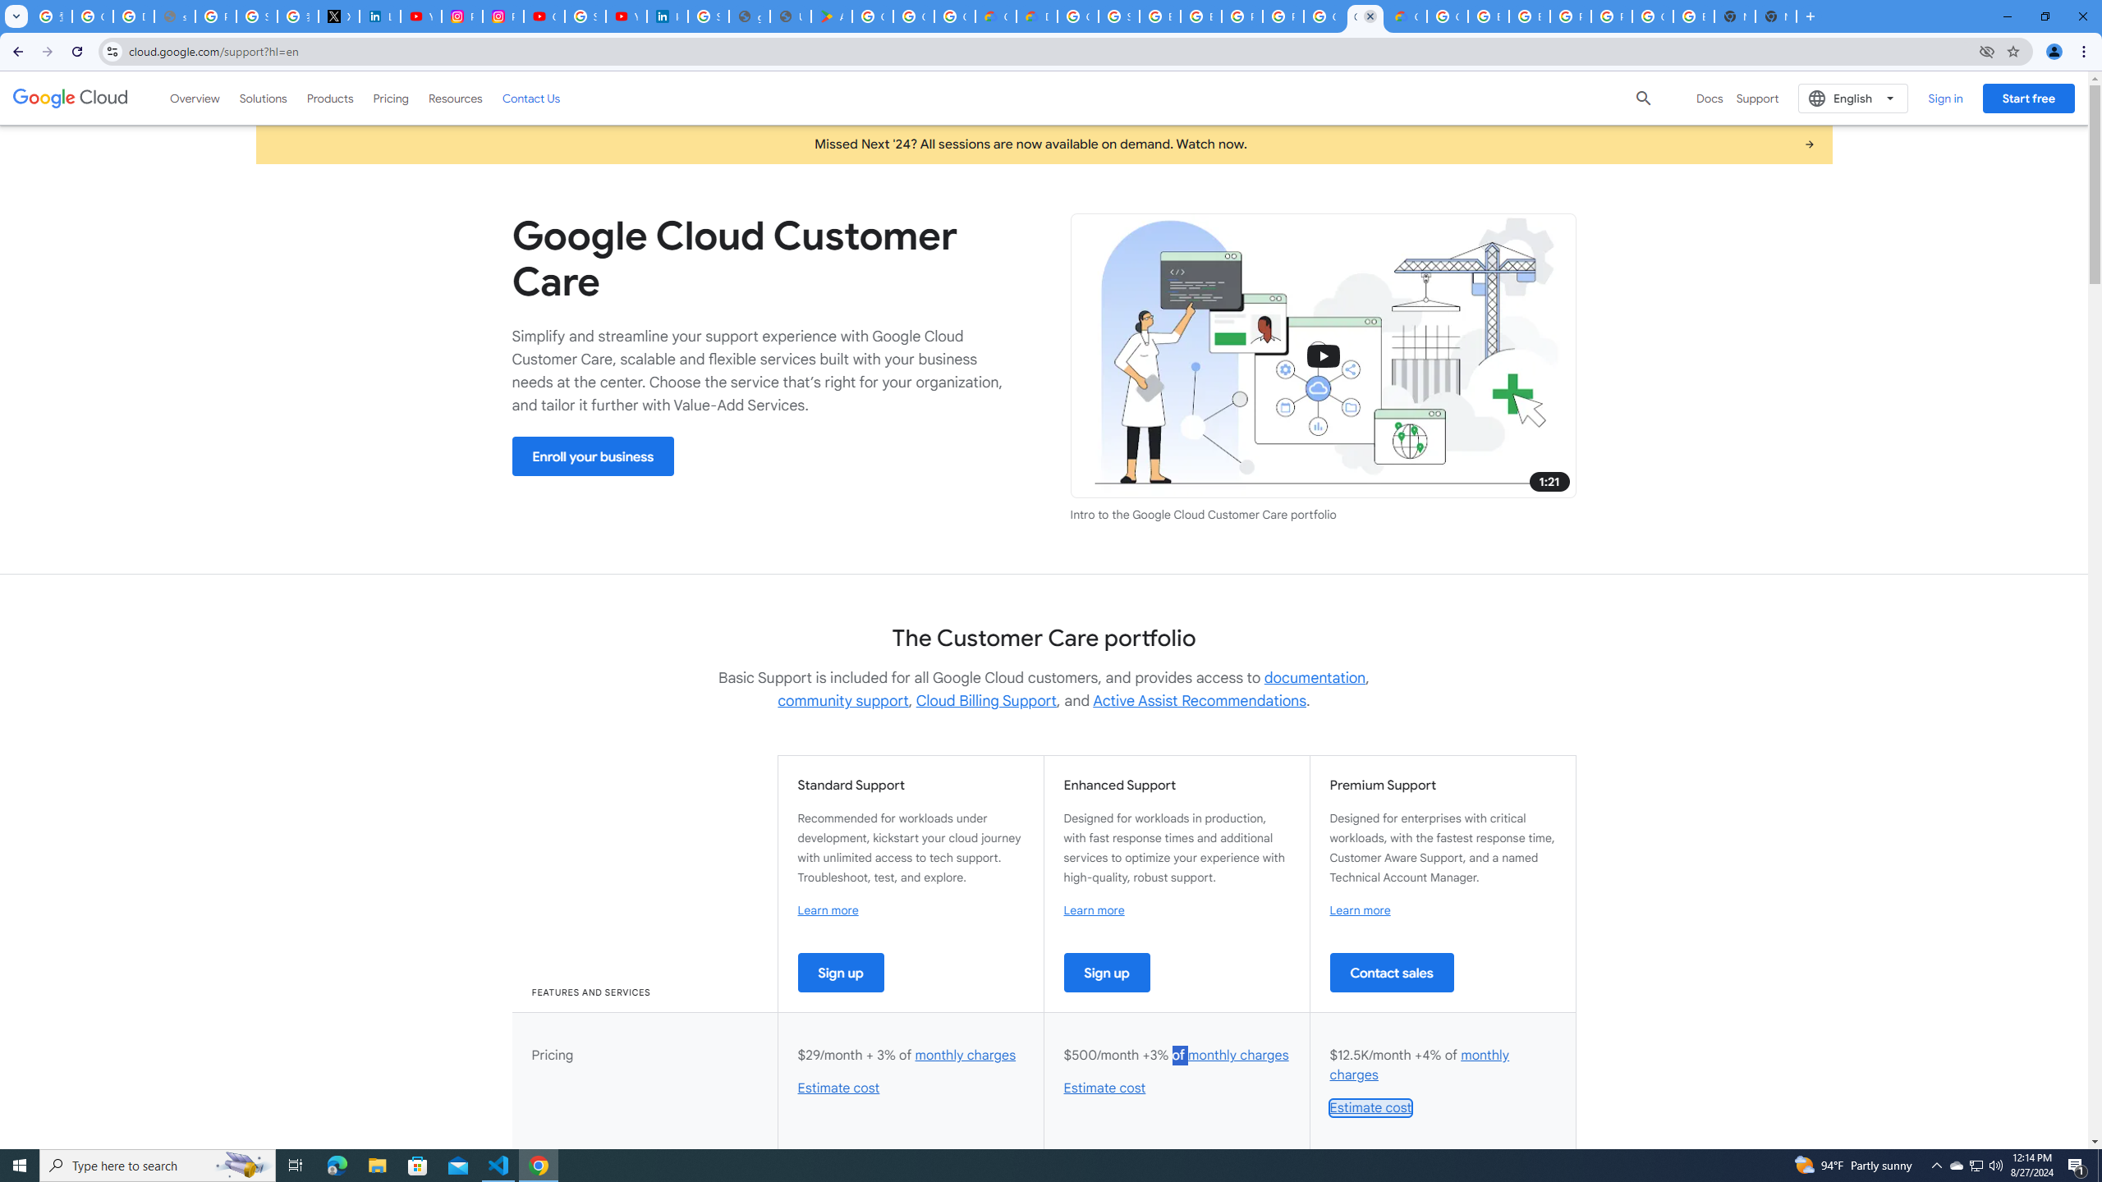 The image size is (2102, 1182). I want to click on Google Workspace - Specific Terms, so click(955, 16).